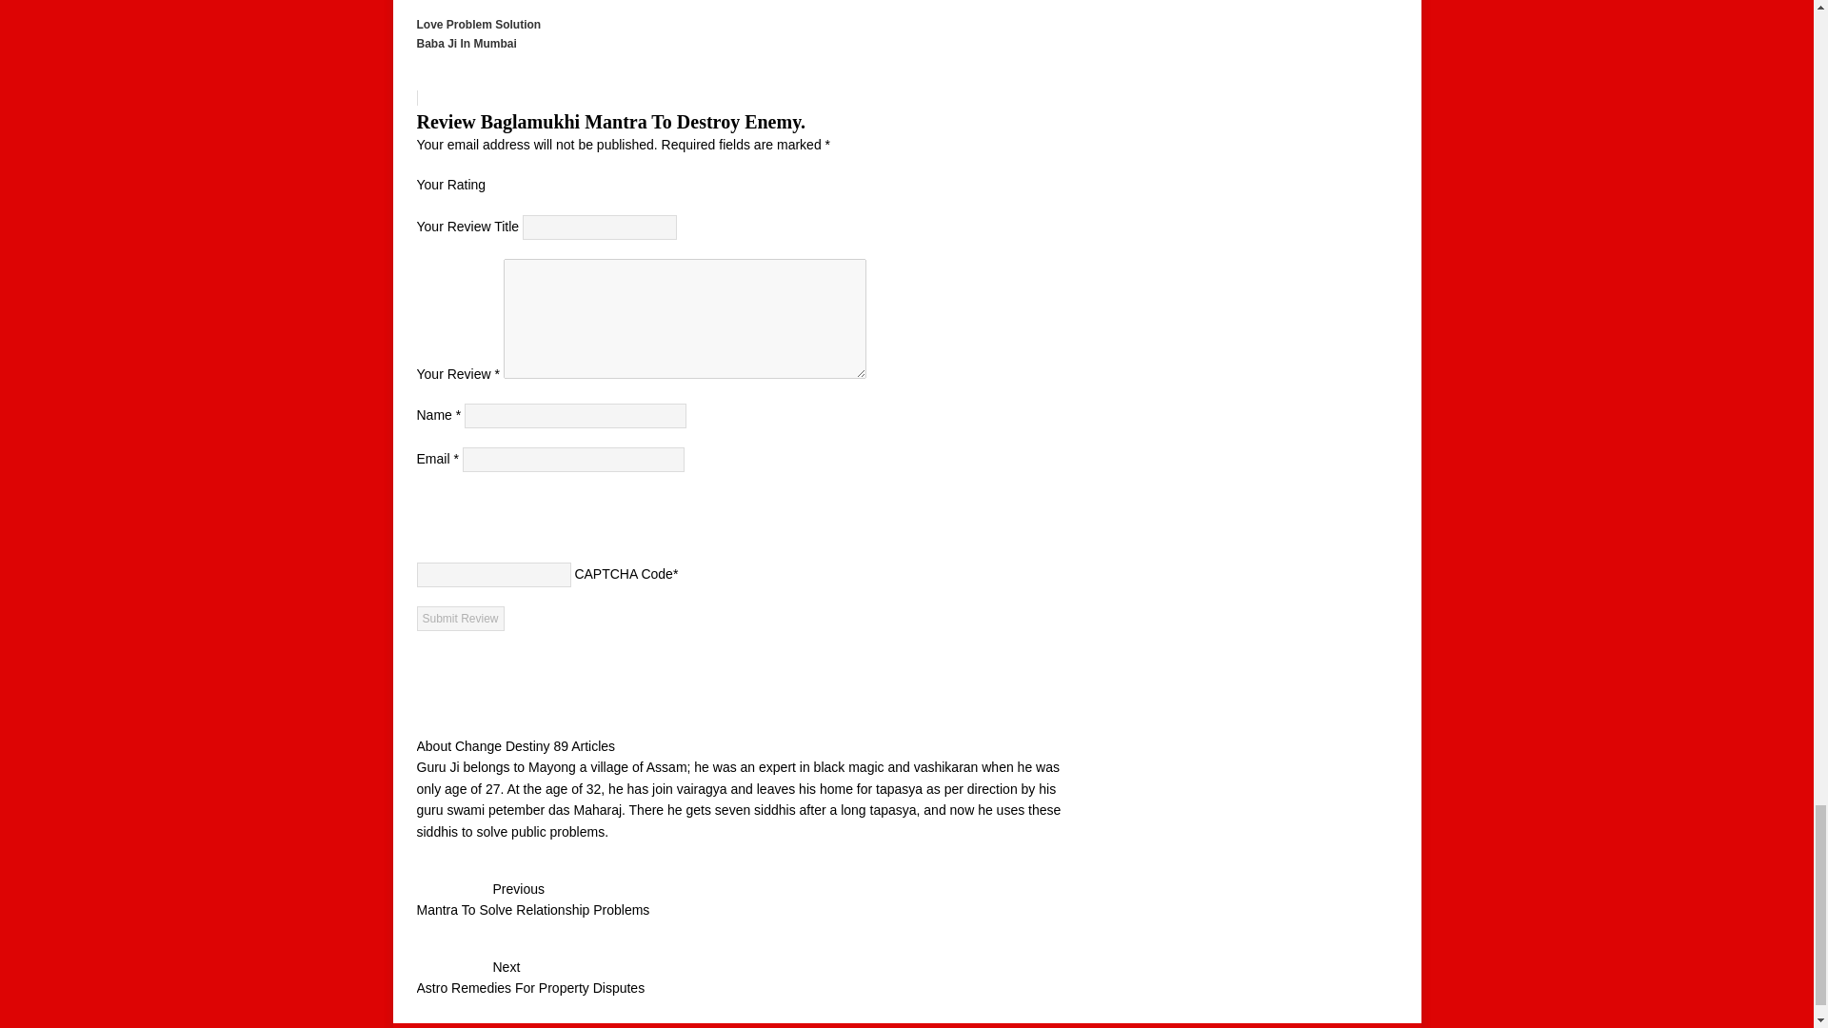  Describe the element at coordinates (584, 746) in the screenshot. I see `89 Articles` at that location.